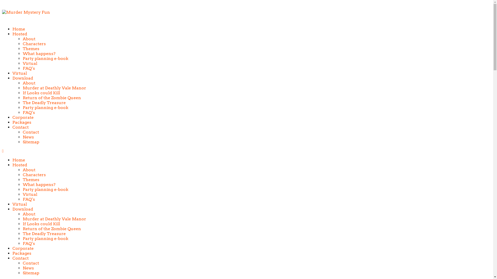 This screenshot has width=497, height=279. I want to click on What happens?, so click(39, 54).